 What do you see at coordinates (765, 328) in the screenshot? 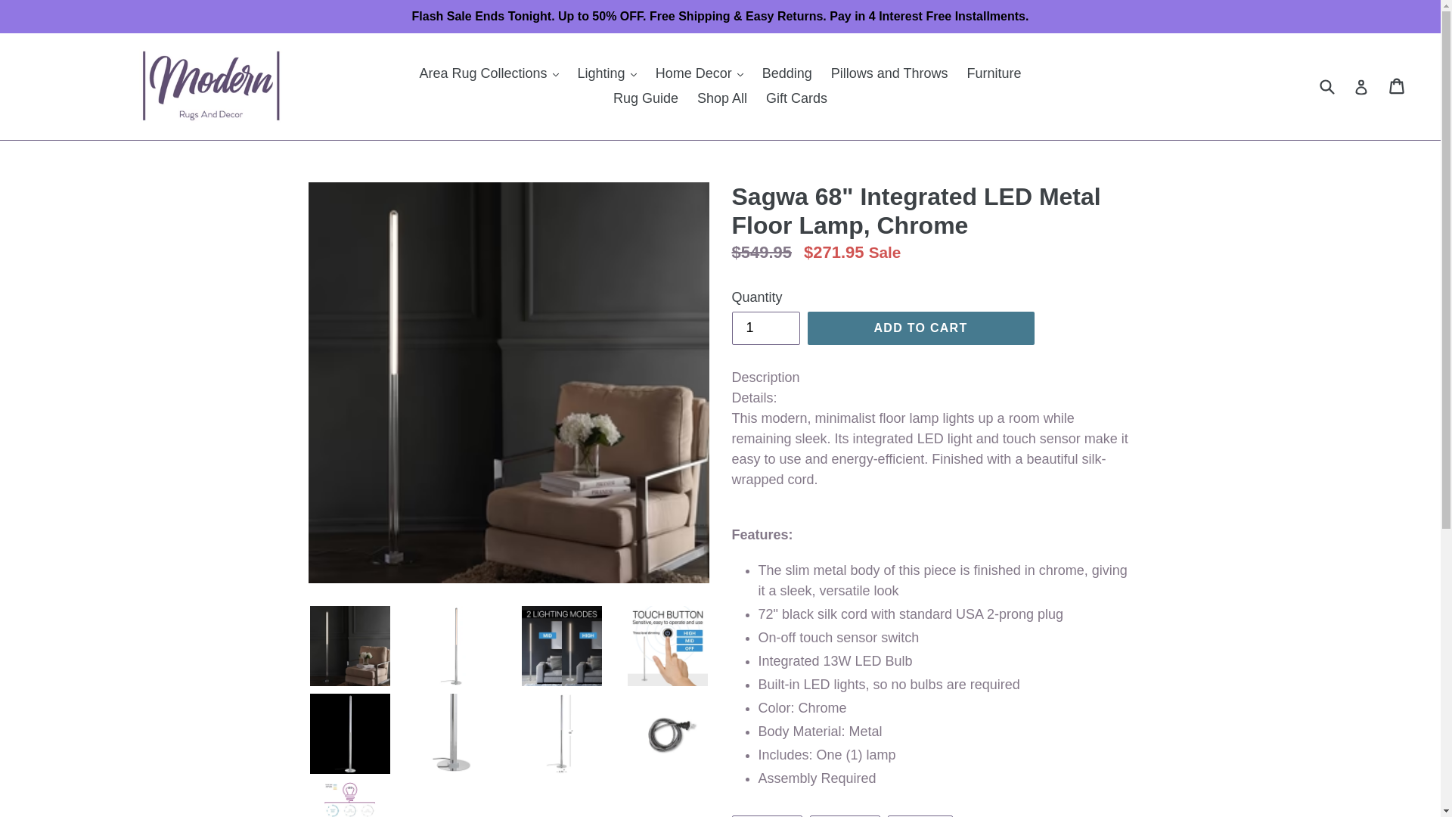
I see `1` at bounding box center [765, 328].